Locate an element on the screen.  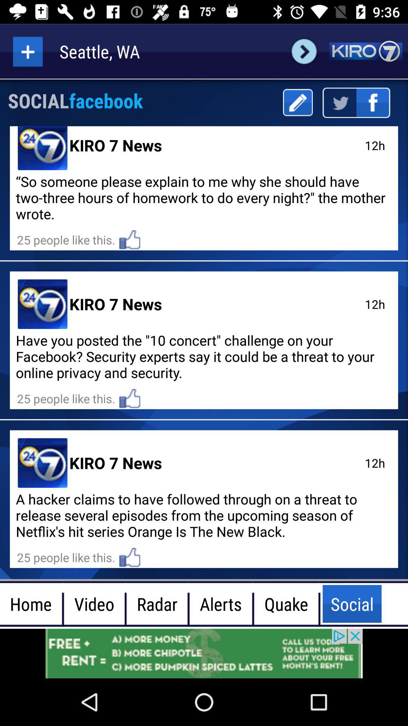
go next is located at coordinates (304, 51).